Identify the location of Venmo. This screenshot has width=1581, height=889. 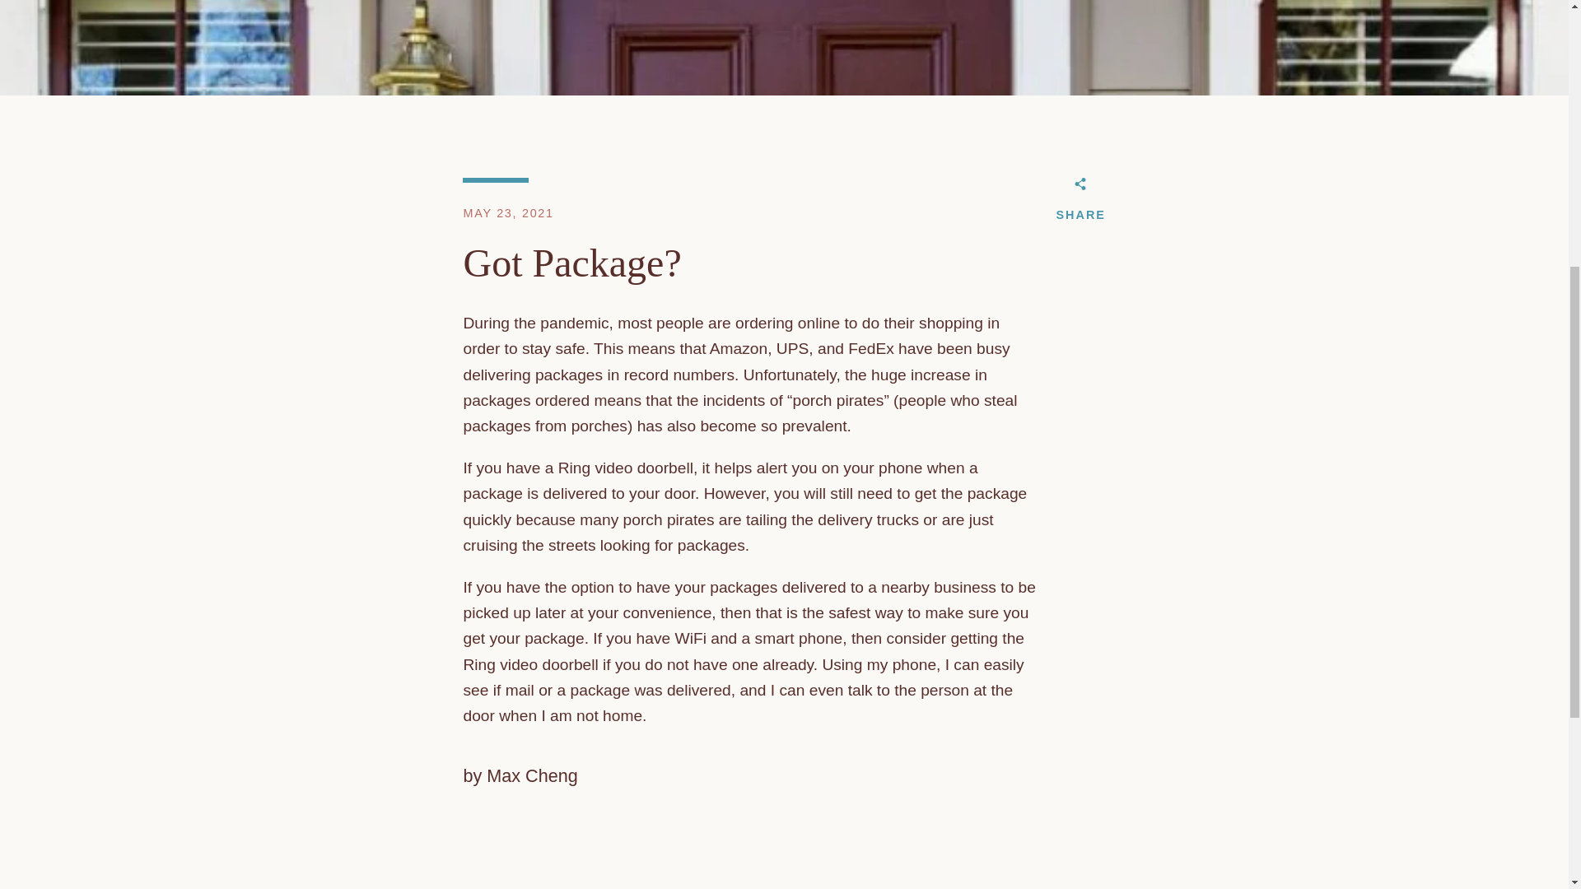
(1110, 342).